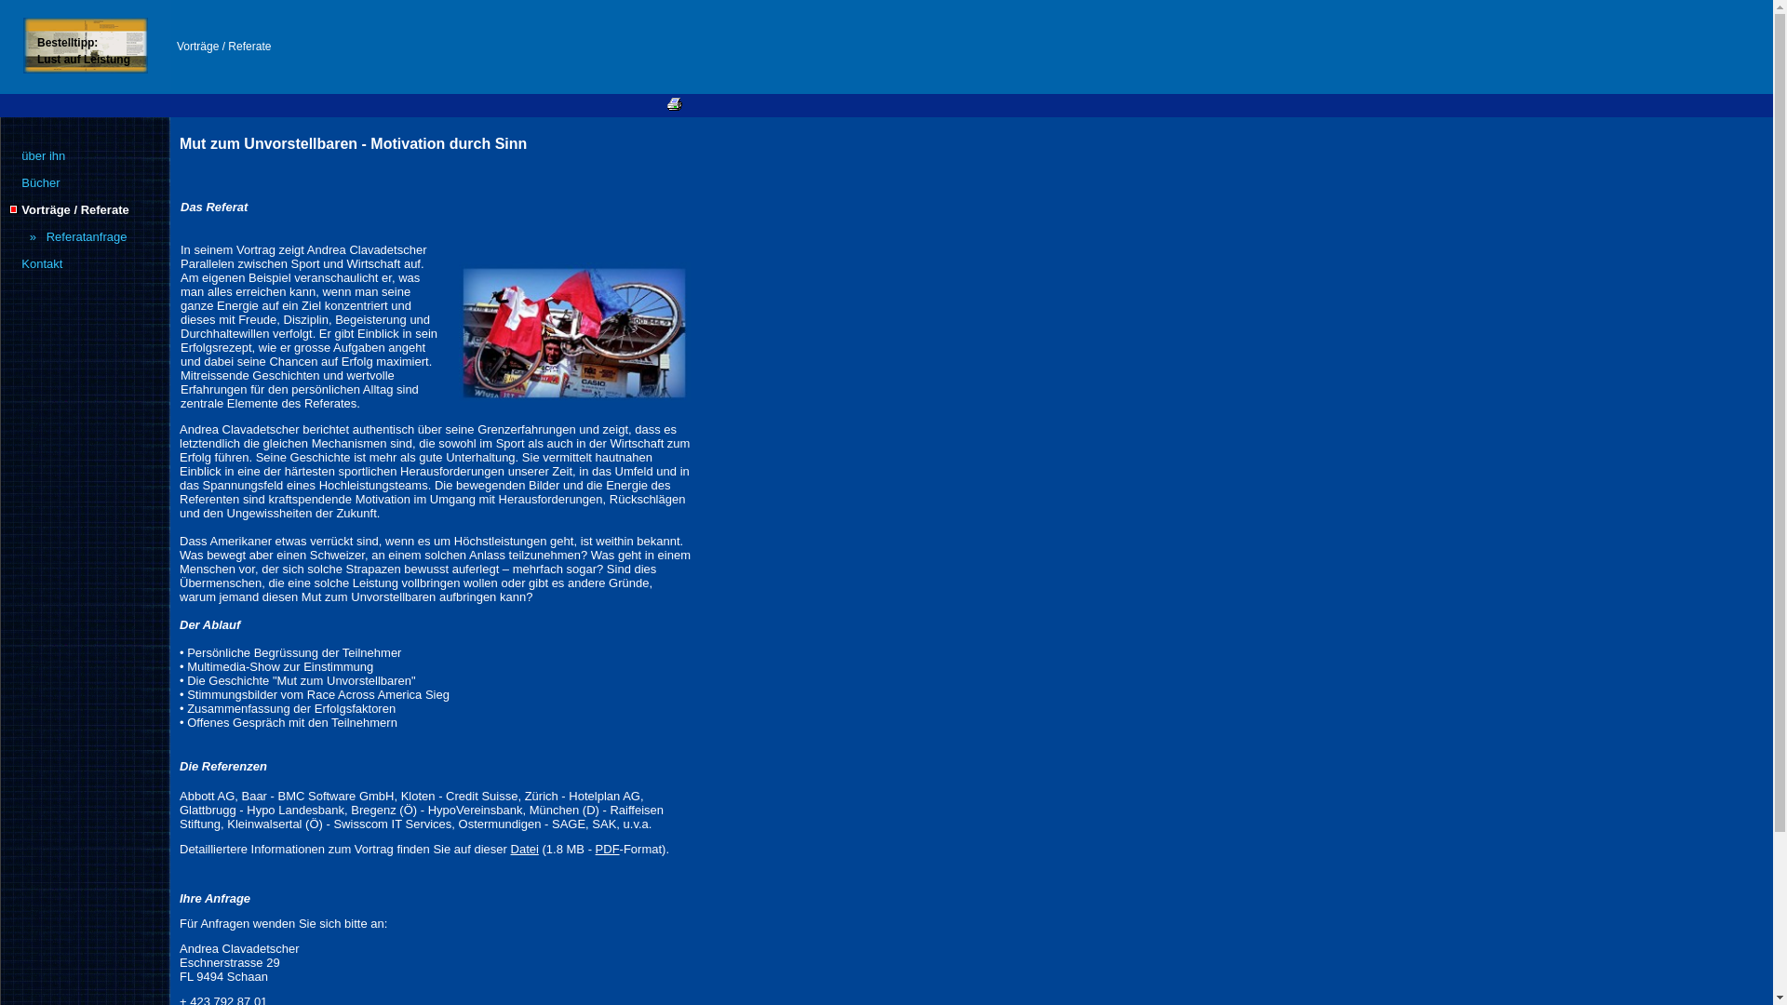 This screenshot has height=1005, width=1787. Describe the element at coordinates (42, 264) in the screenshot. I see `Kontakt` at that location.